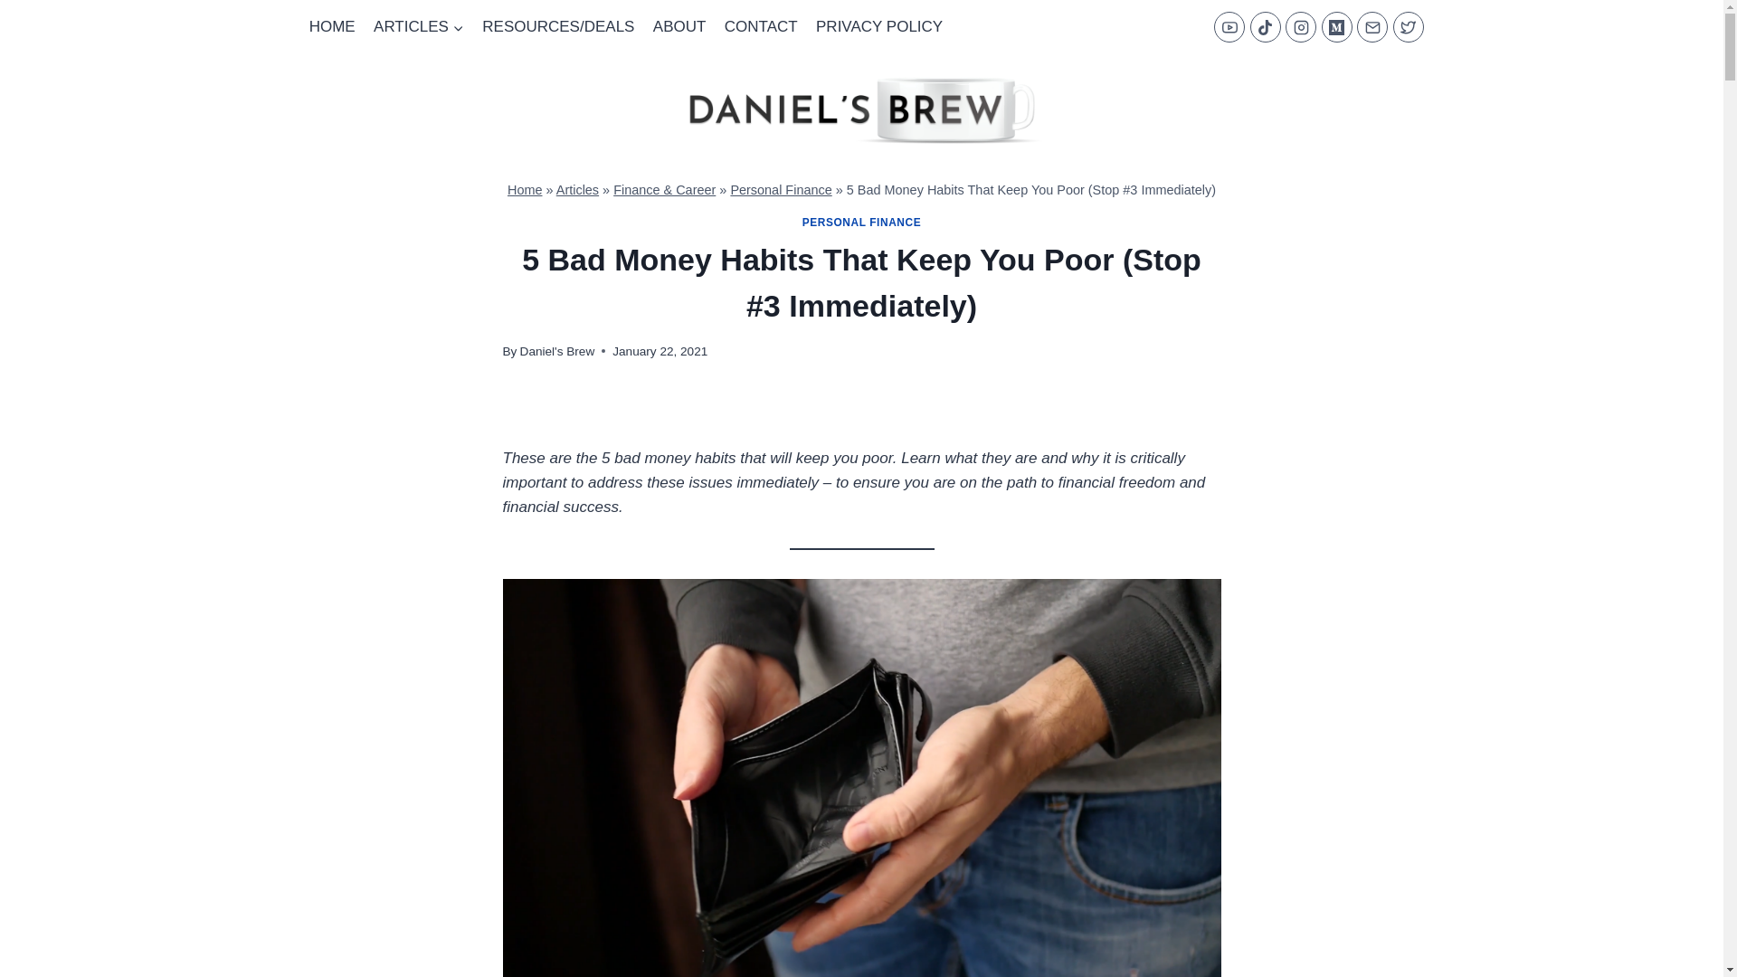 This screenshot has height=977, width=1737. What do you see at coordinates (525, 190) in the screenshot?
I see `Home` at bounding box center [525, 190].